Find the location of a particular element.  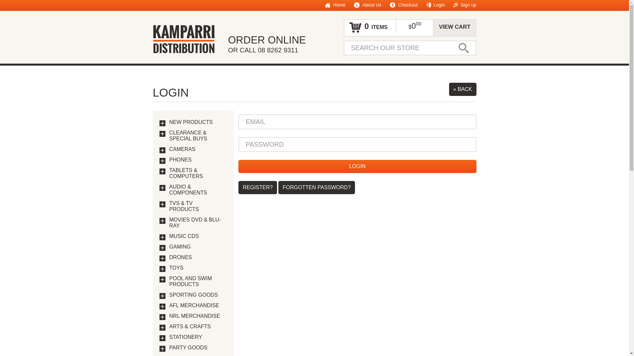

Home is located at coordinates (335, 5).